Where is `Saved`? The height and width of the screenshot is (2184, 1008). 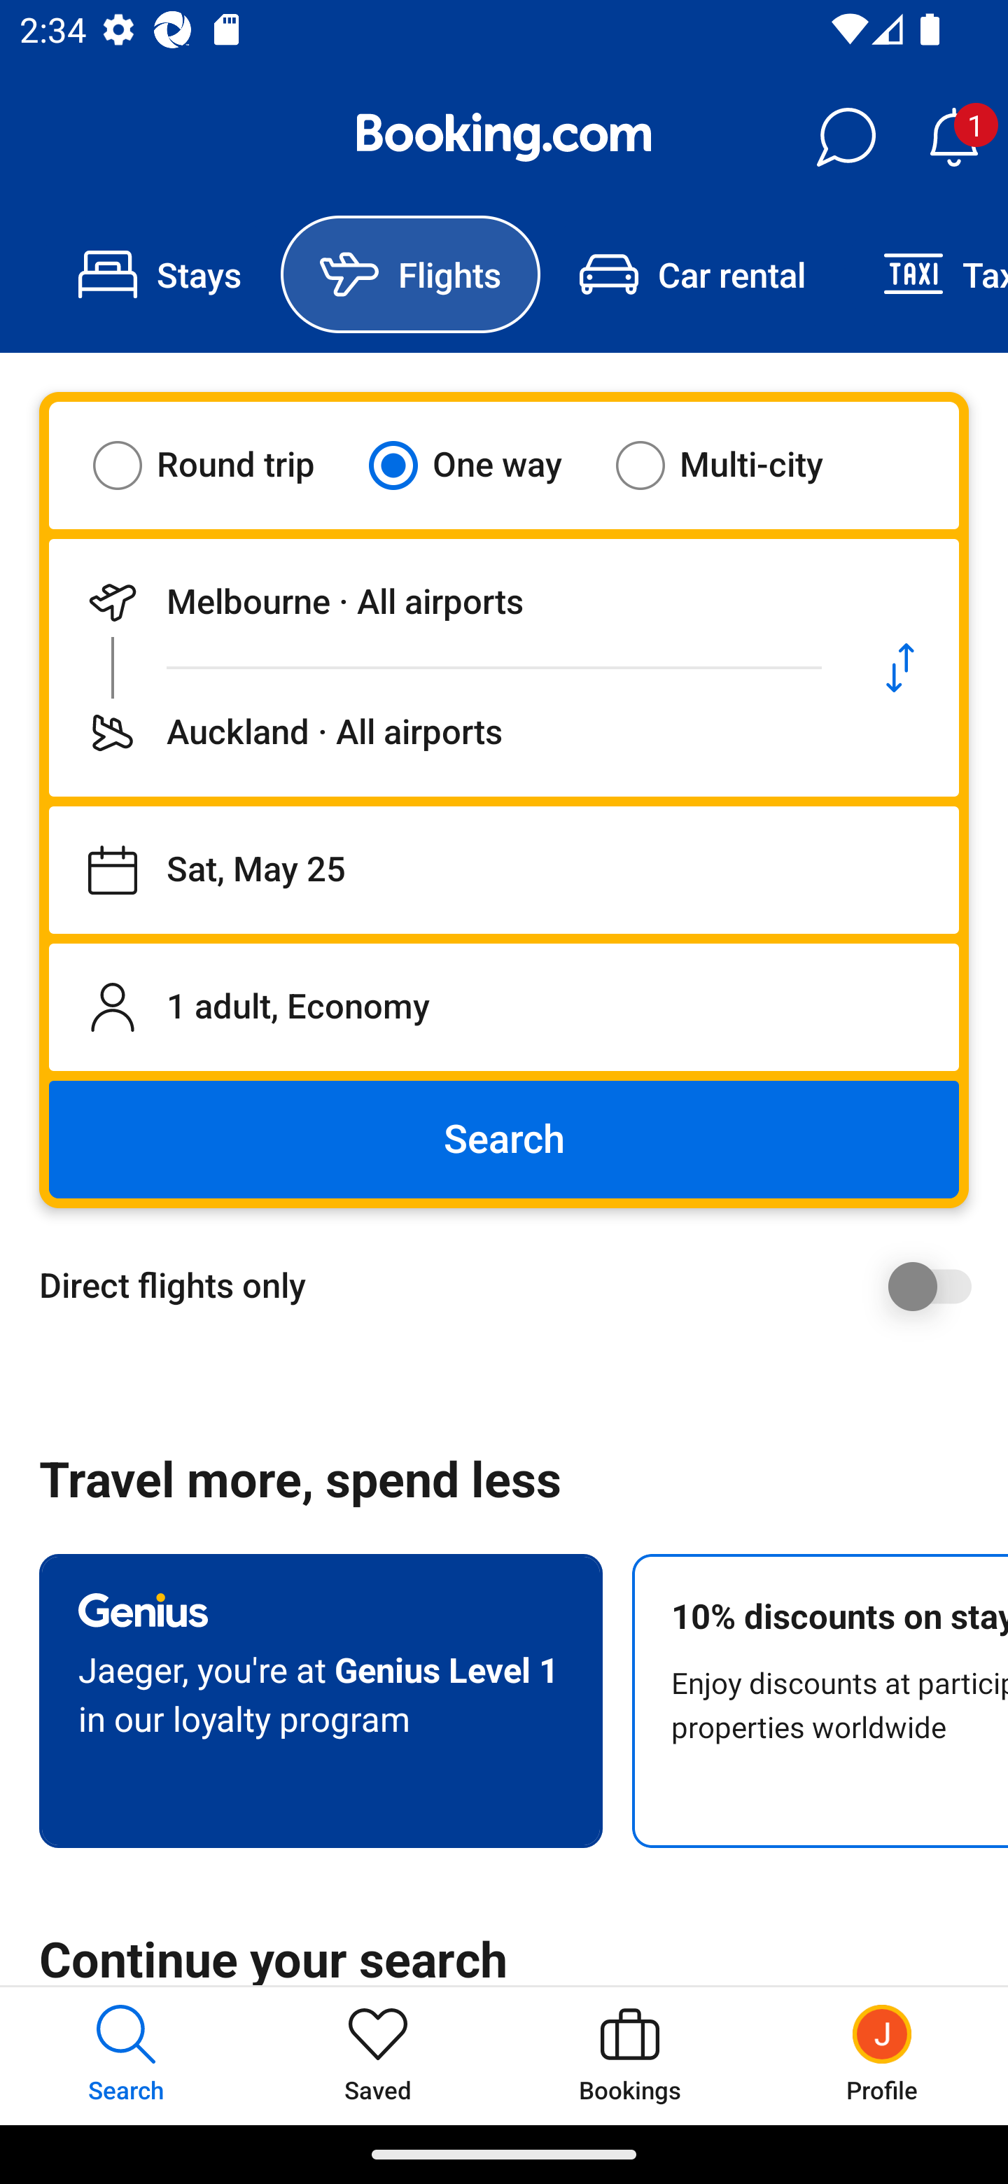
Saved is located at coordinates (378, 2055).